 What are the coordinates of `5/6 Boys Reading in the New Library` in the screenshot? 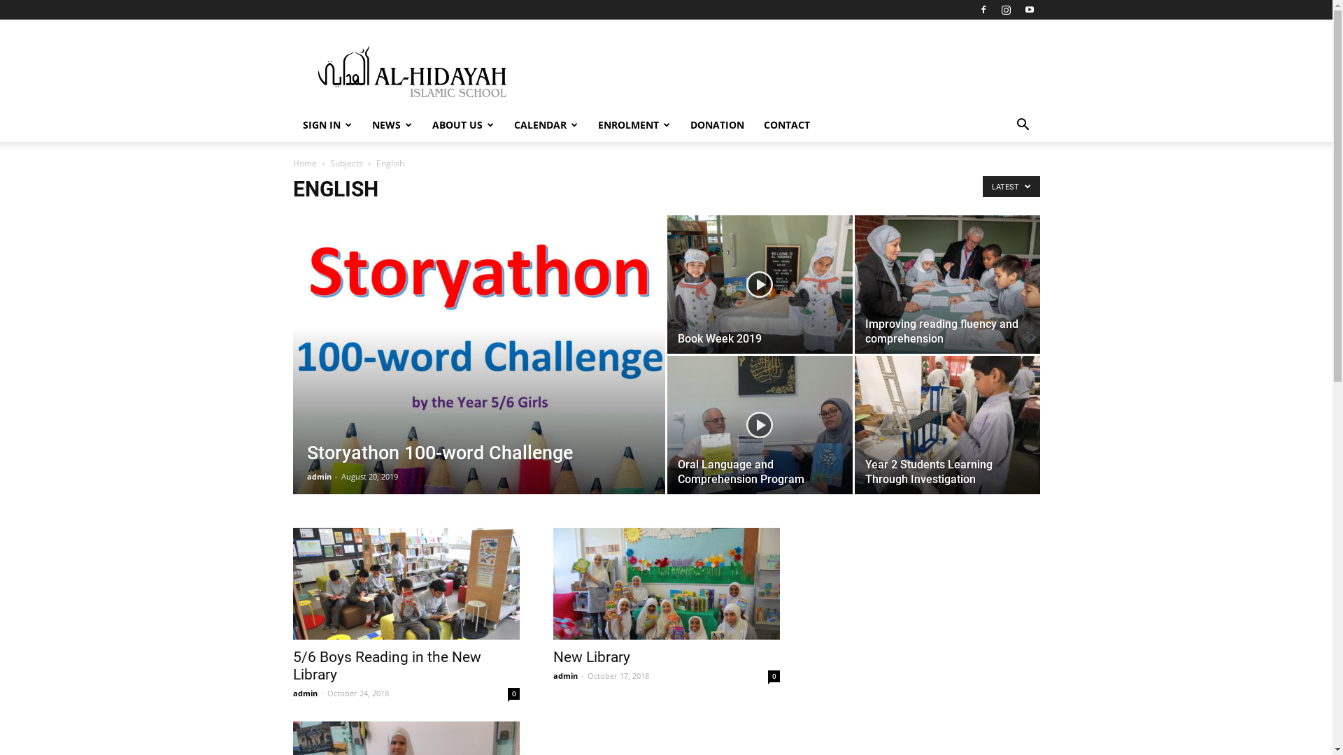 It's located at (386, 666).